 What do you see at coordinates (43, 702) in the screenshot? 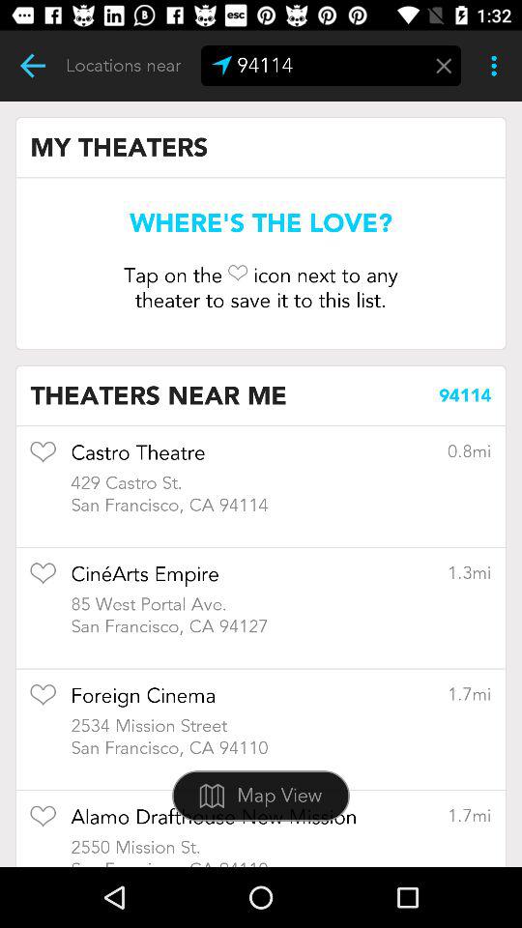
I see `add item to favorites` at bounding box center [43, 702].